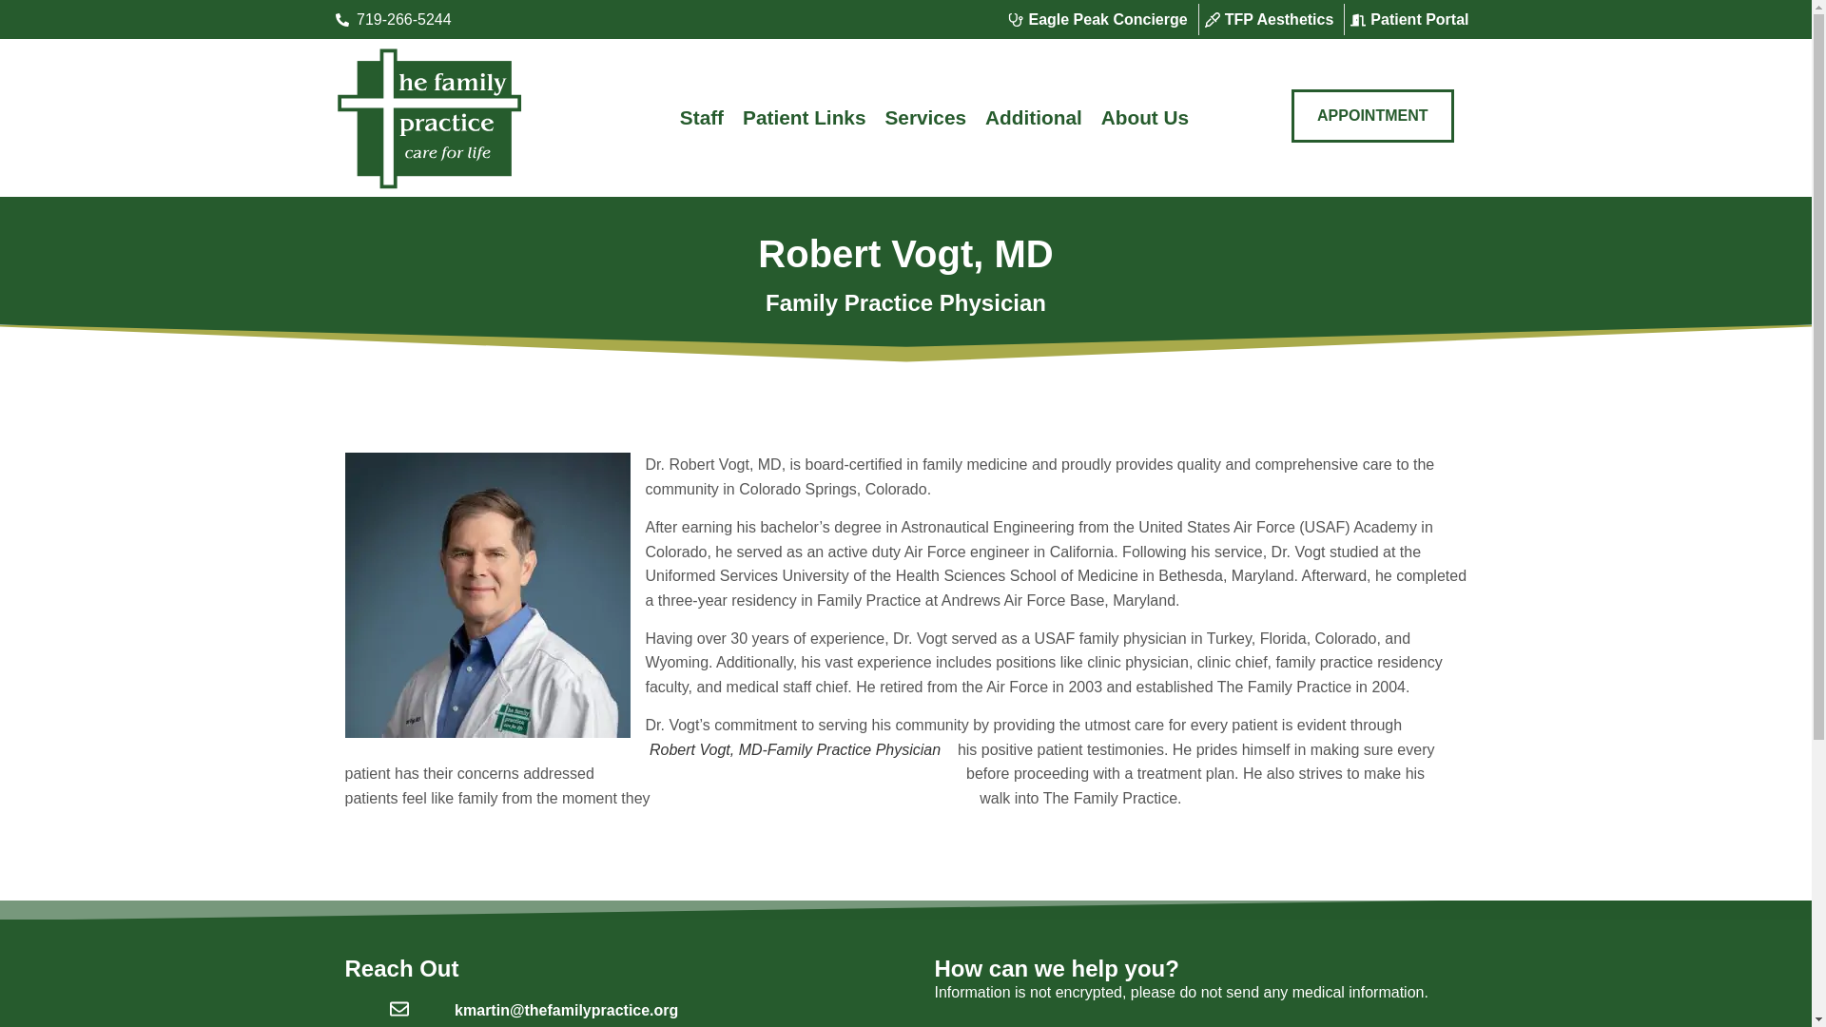 This screenshot has height=1027, width=1826. What do you see at coordinates (804, 118) in the screenshot?
I see `Patient Links` at bounding box center [804, 118].